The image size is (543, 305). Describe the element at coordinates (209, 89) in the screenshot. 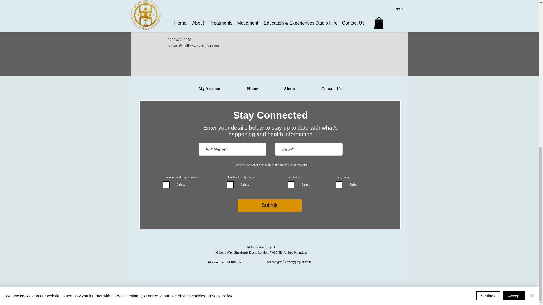

I see `My Account` at that location.